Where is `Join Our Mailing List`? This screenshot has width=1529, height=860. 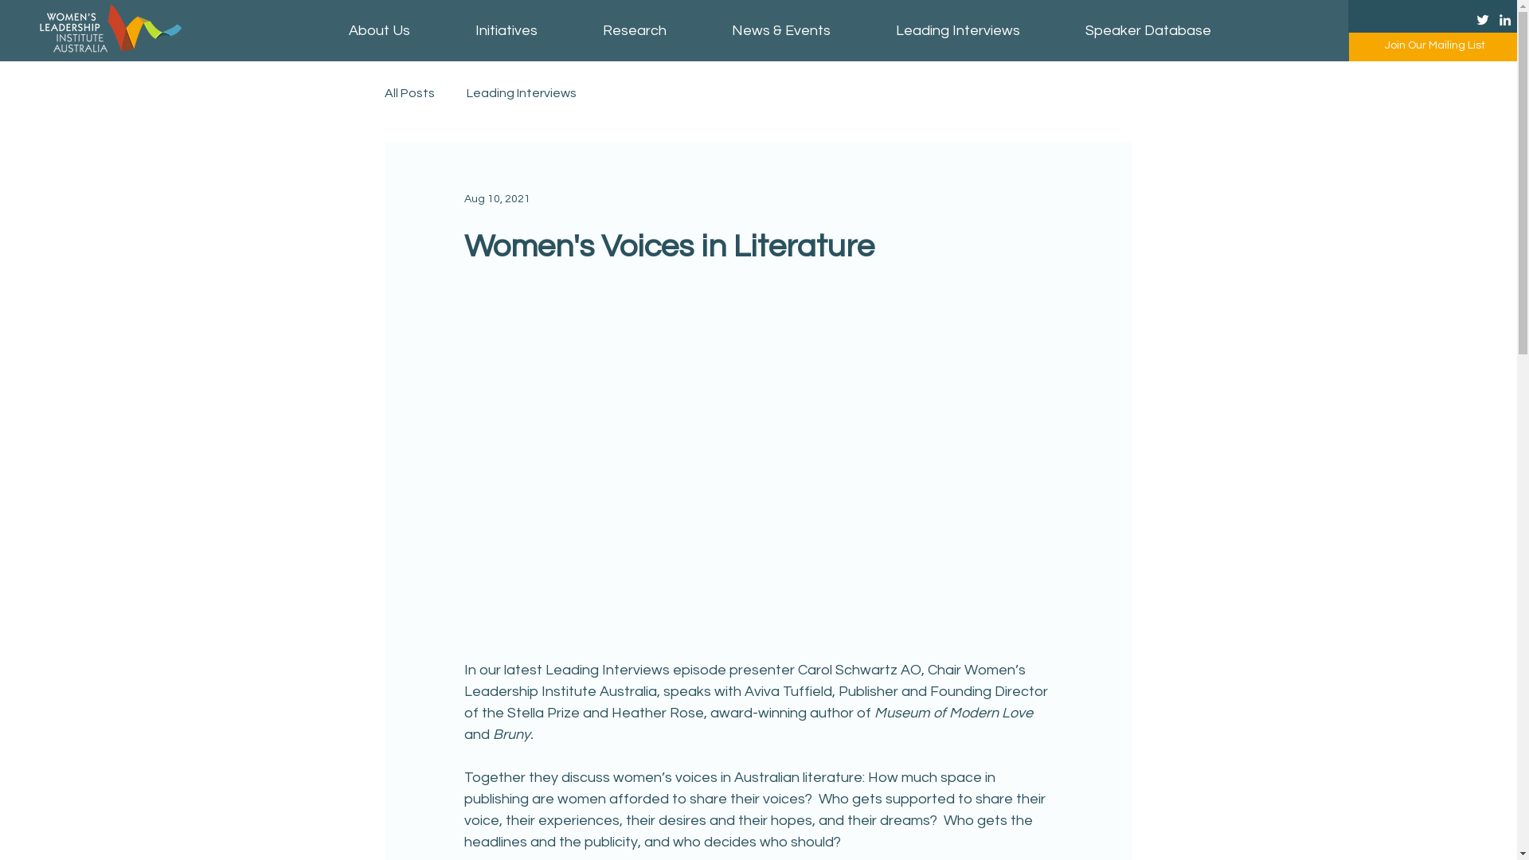 Join Our Mailing List is located at coordinates (1435, 45).